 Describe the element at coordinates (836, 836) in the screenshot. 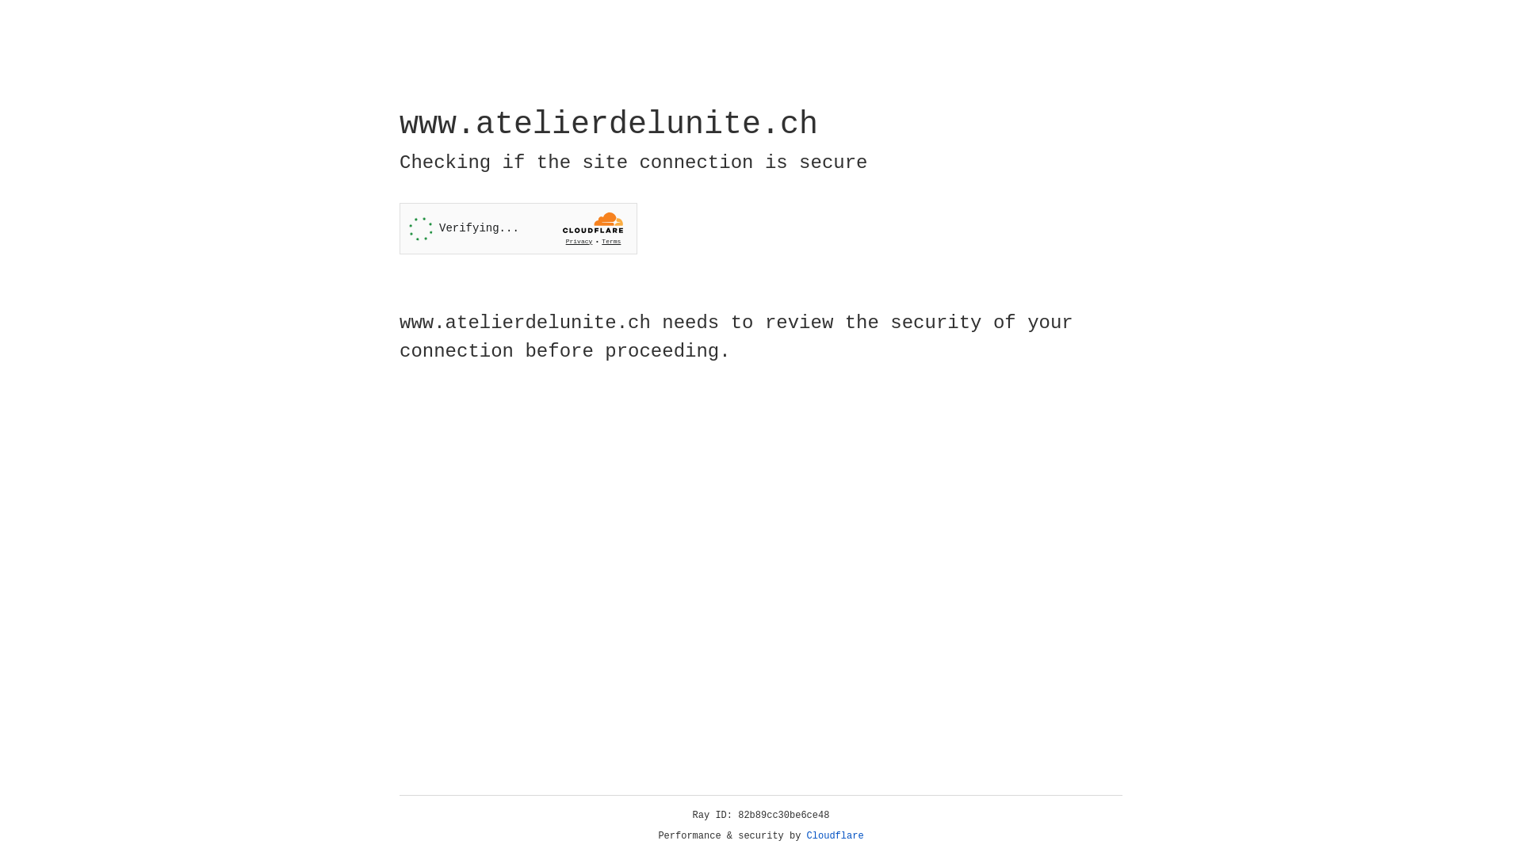

I see `Cloudflare` at that location.